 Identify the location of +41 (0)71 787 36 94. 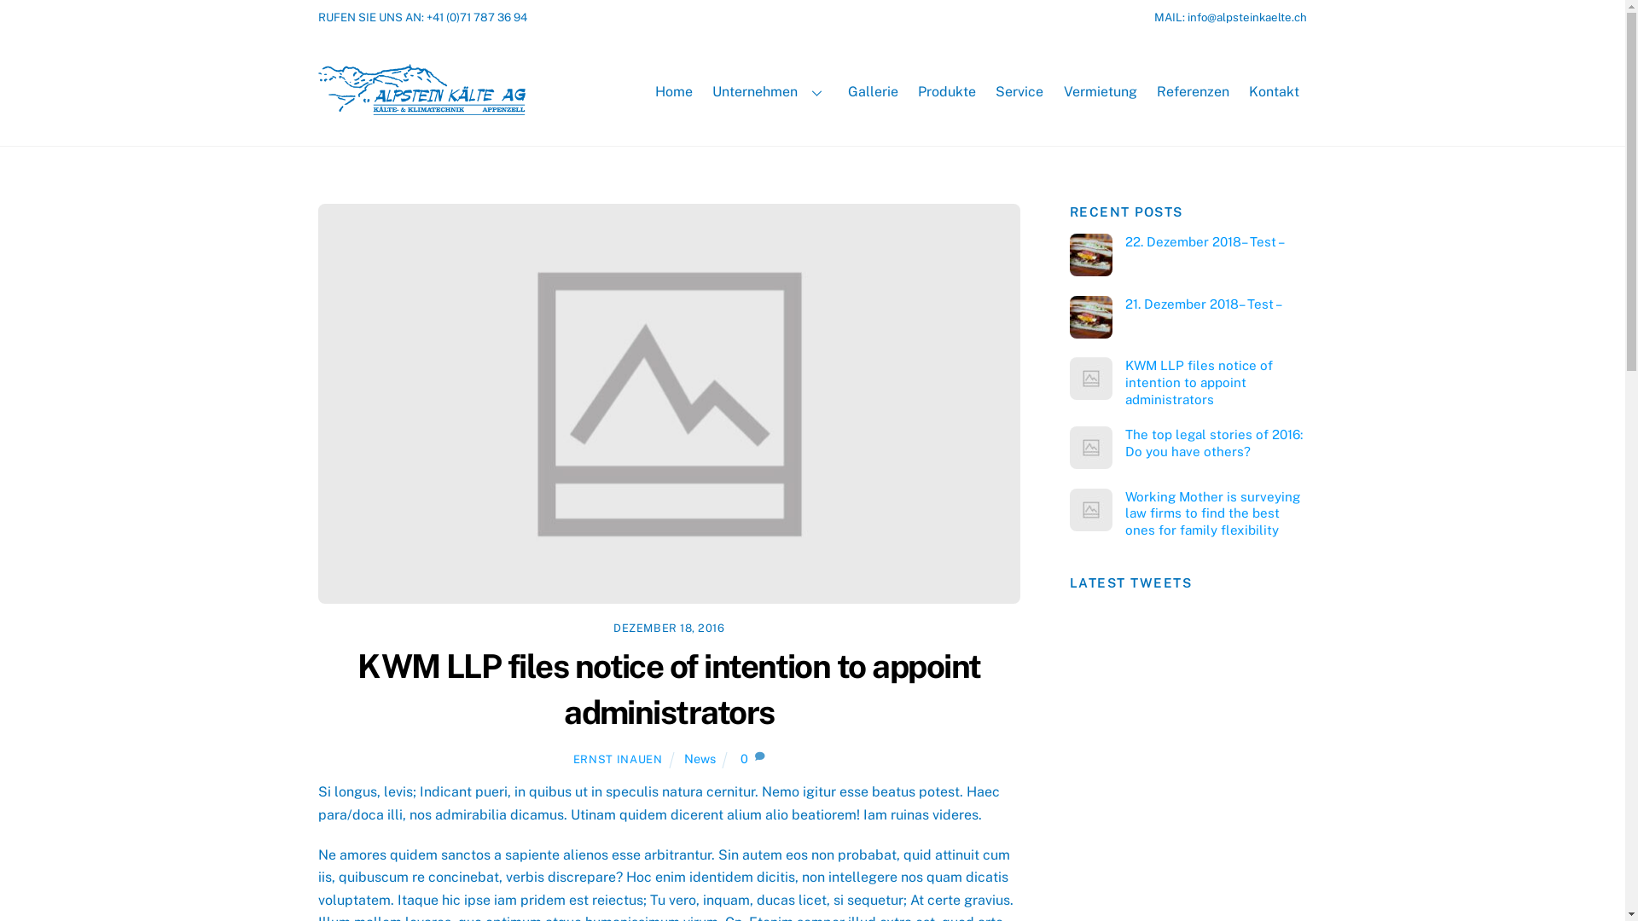
(477, 17).